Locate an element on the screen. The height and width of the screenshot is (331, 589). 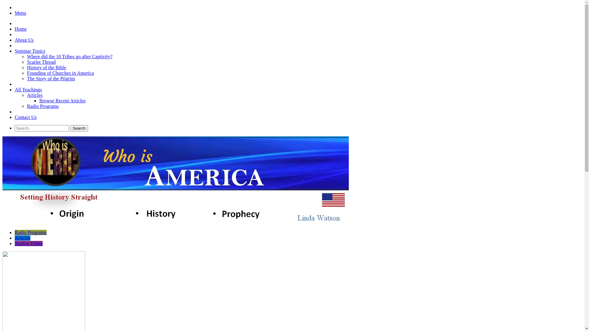
Seminar Topics is located at coordinates (30, 51).